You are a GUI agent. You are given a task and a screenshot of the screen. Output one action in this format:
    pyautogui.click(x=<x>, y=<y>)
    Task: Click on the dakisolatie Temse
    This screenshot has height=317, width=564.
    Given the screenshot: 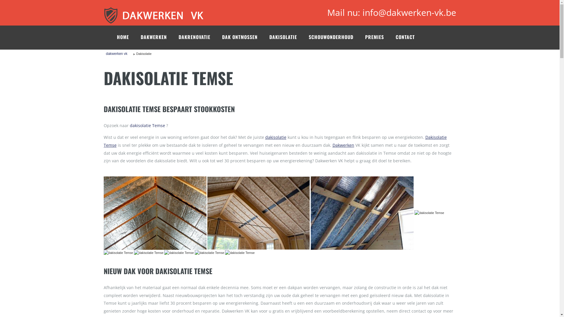 What is the action you would take?
    pyautogui.click(x=240, y=253)
    